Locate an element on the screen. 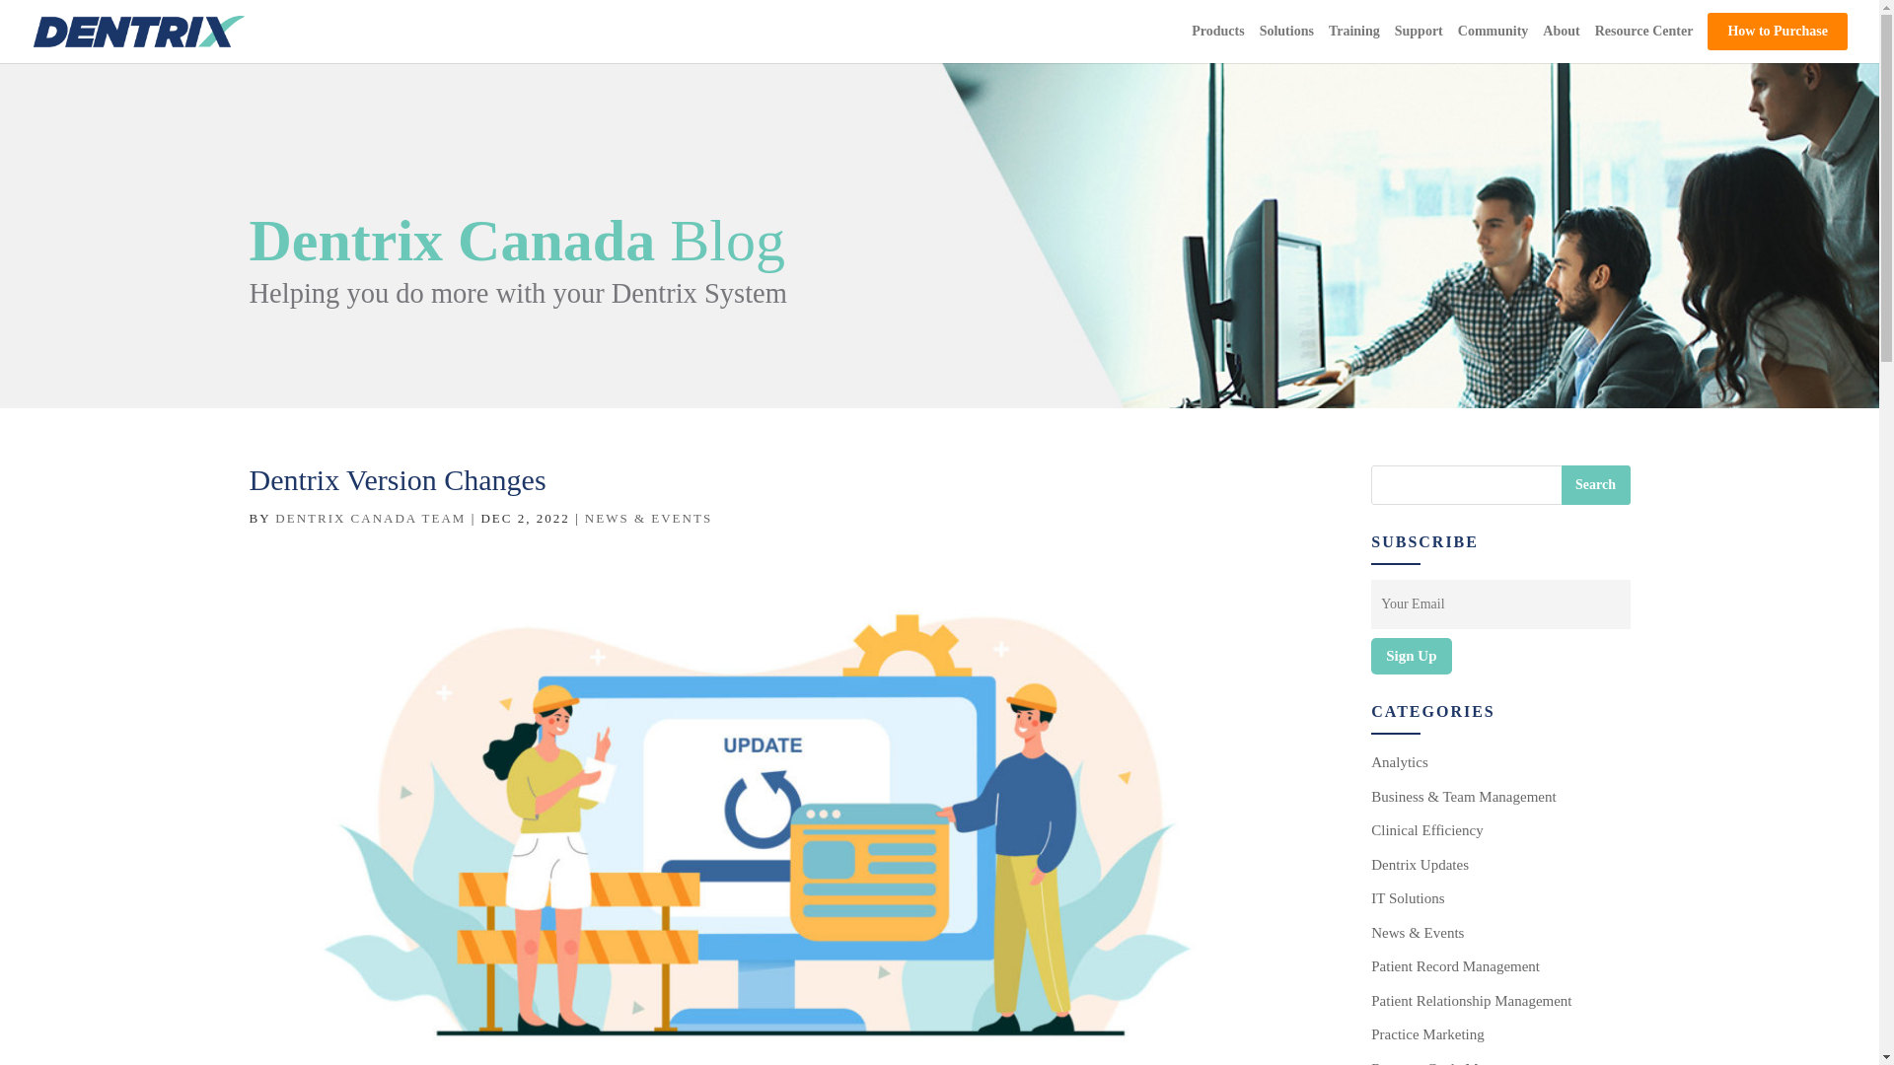 The height and width of the screenshot is (1065, 1894). Sign Up is located at coordinates (1411, 655).